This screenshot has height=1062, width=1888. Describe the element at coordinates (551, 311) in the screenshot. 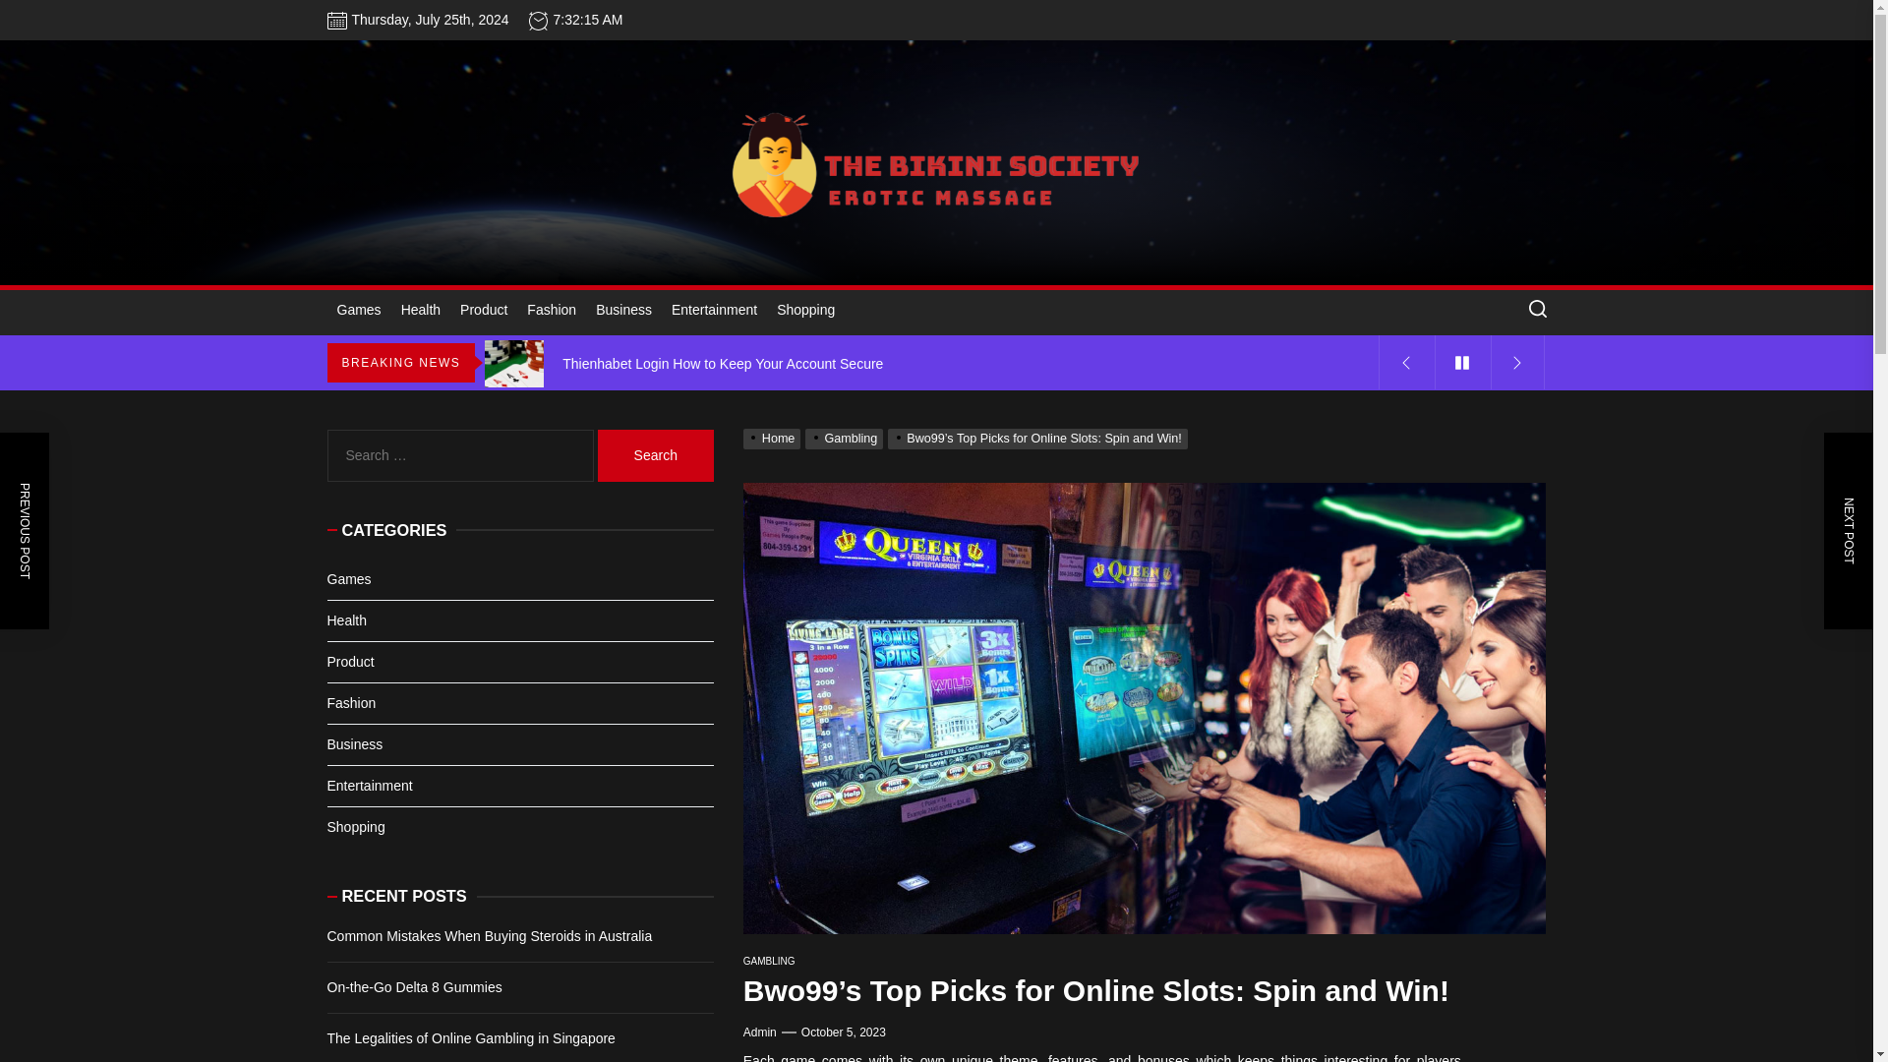

I see `Fashion` at that location.